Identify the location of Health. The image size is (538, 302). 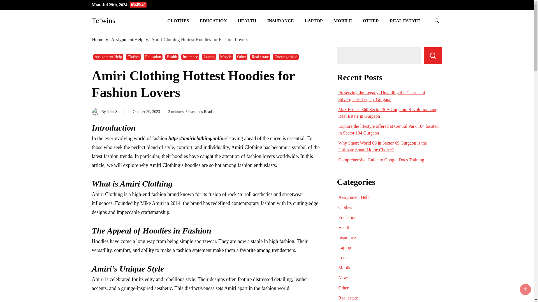
(172, 57).